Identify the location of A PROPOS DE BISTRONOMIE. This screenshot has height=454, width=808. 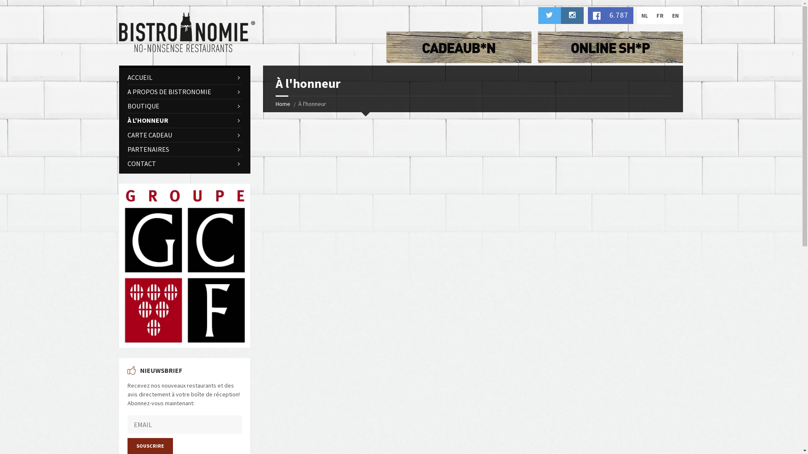
(184, 92).